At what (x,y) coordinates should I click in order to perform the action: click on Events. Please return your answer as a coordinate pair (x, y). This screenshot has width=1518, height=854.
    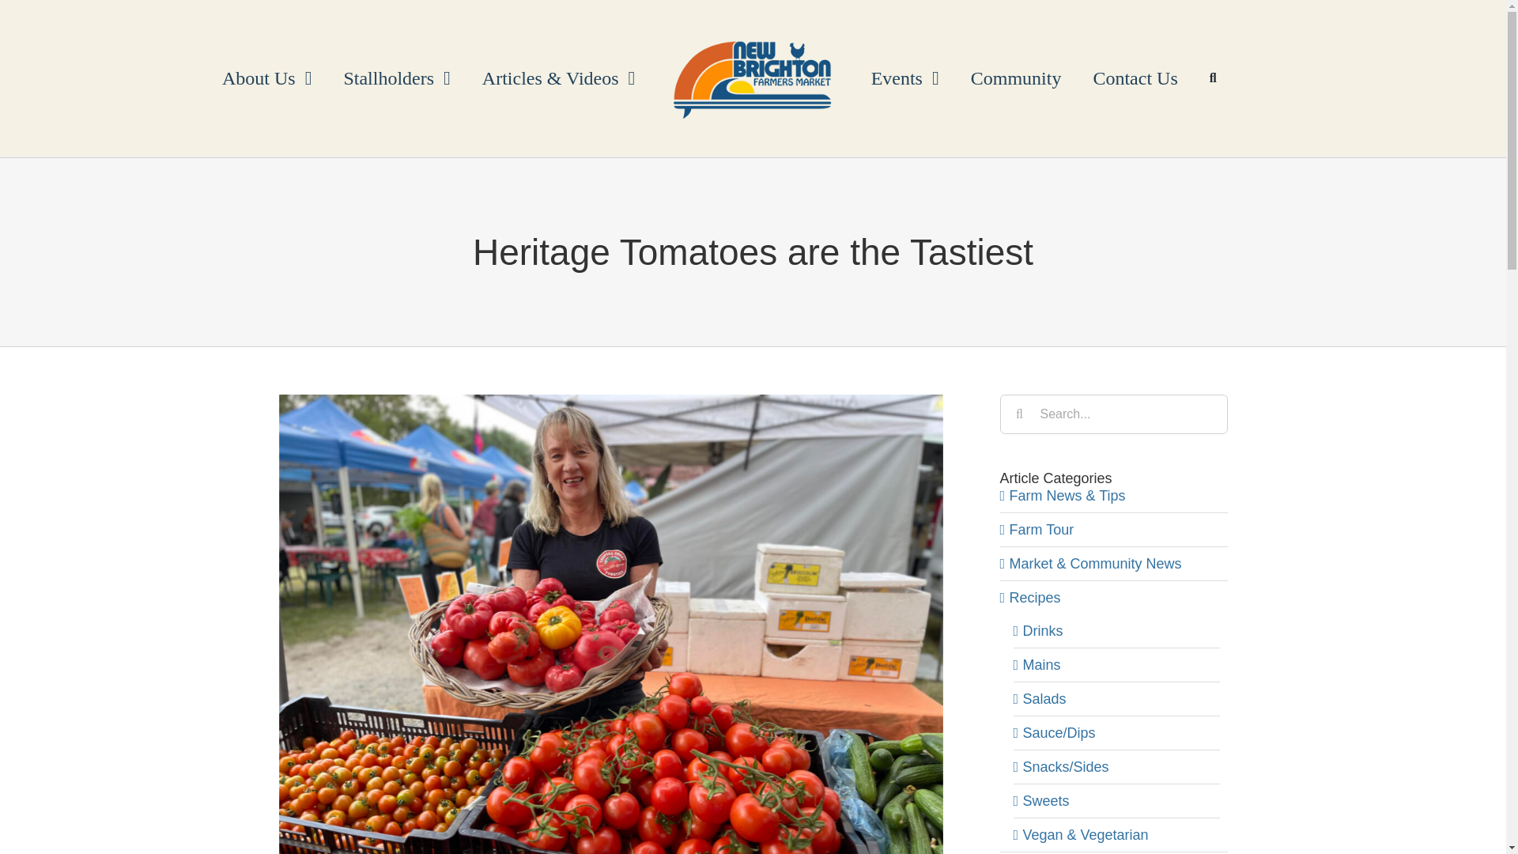
    Looking at the image, I should click on (904, 77).